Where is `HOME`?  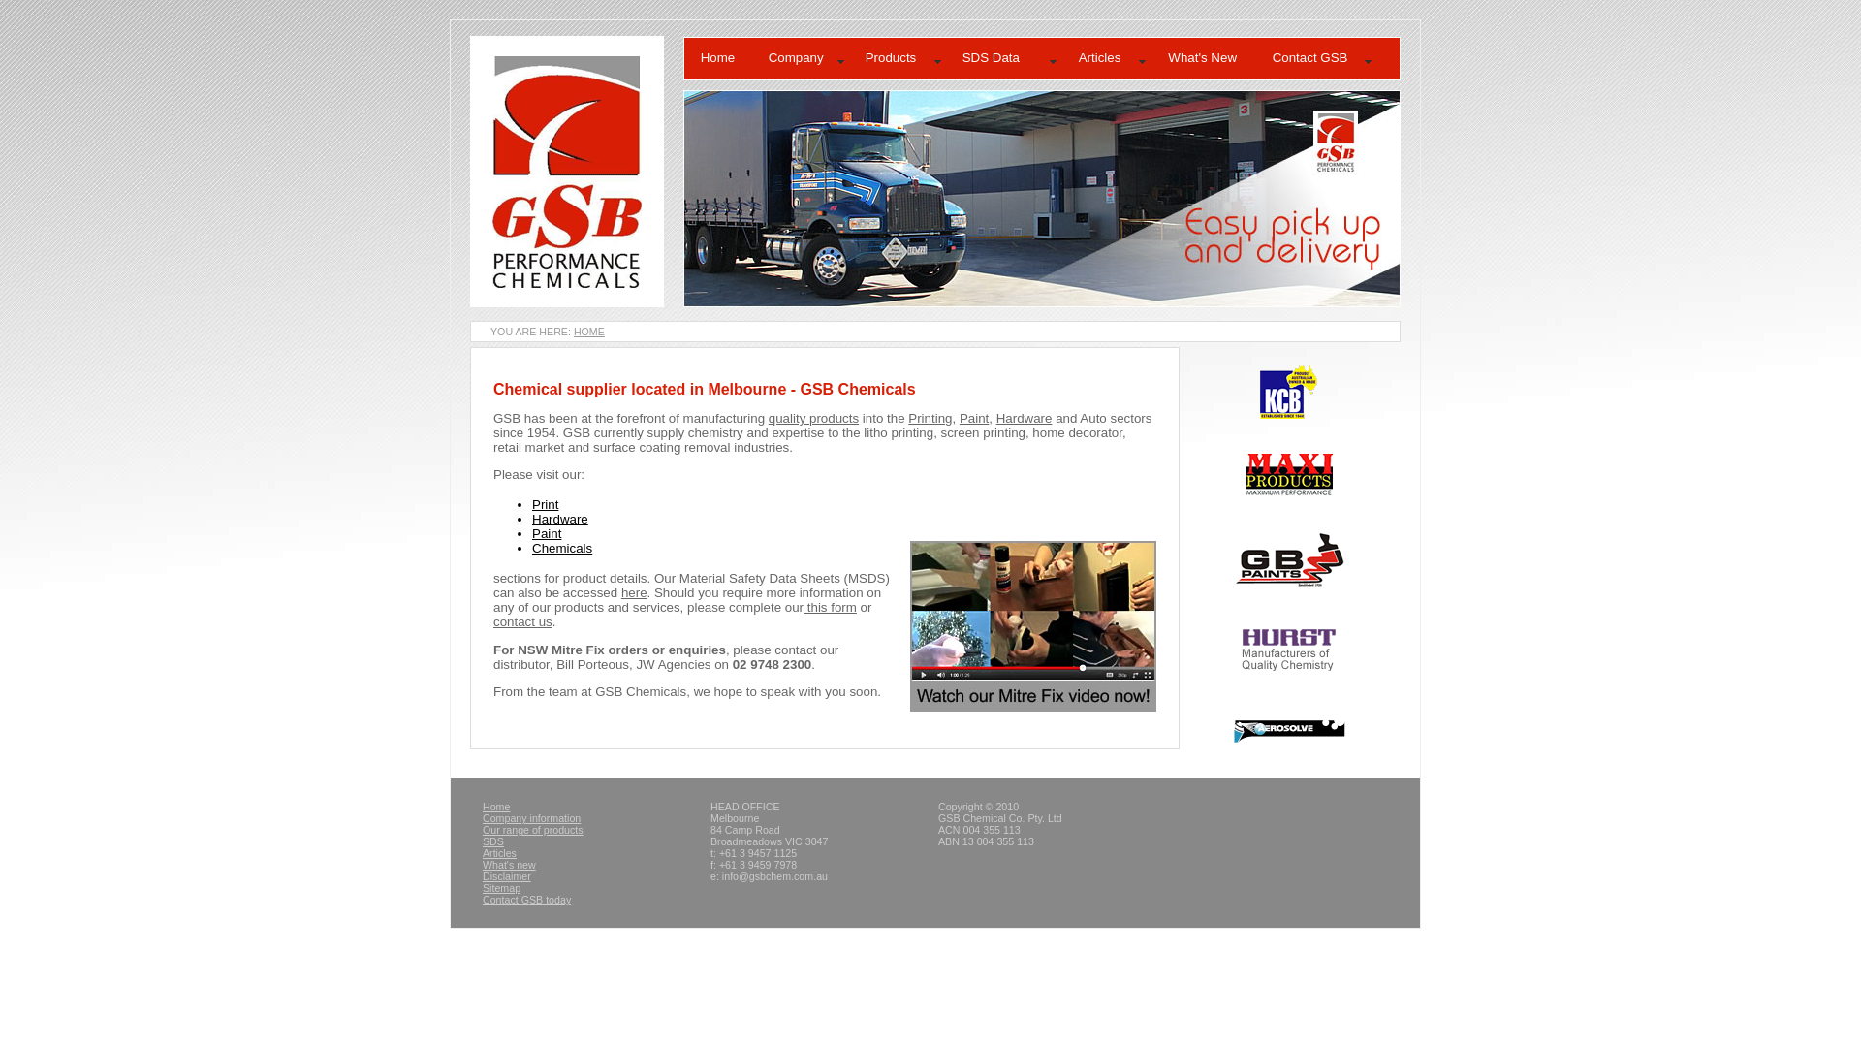
HOME is located at coordinates (589, 332).